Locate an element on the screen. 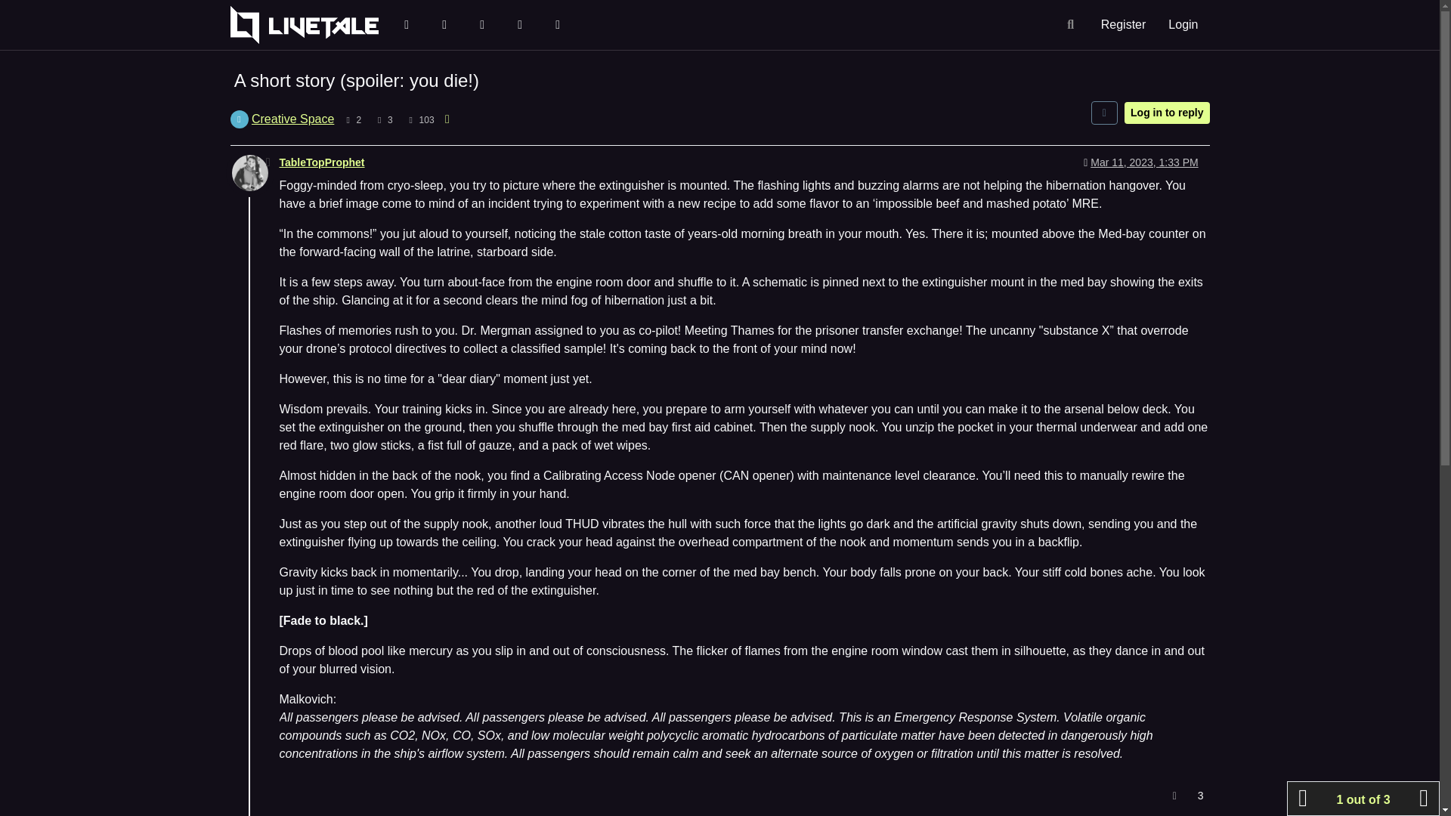 This screenshot has height=816, width=1451. Recent is located at coordinates (444, 25).